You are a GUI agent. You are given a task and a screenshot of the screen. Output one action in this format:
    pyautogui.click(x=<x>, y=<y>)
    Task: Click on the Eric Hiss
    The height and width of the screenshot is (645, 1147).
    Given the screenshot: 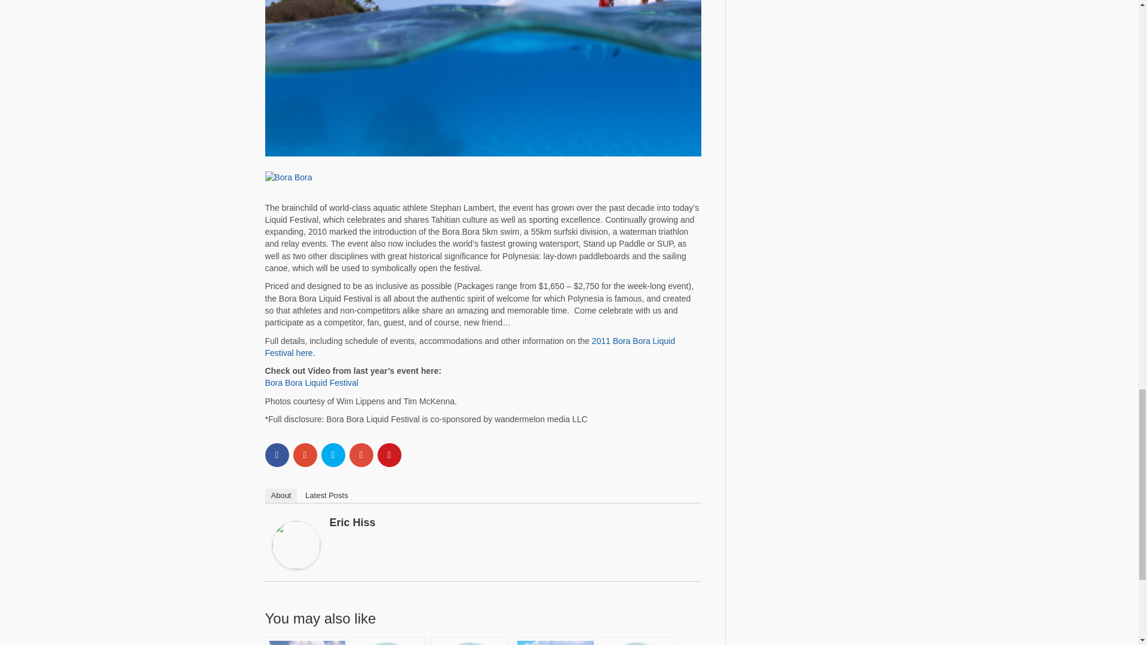 What is the action you would take?
    pyautogui.click(x=352, y=522)
    